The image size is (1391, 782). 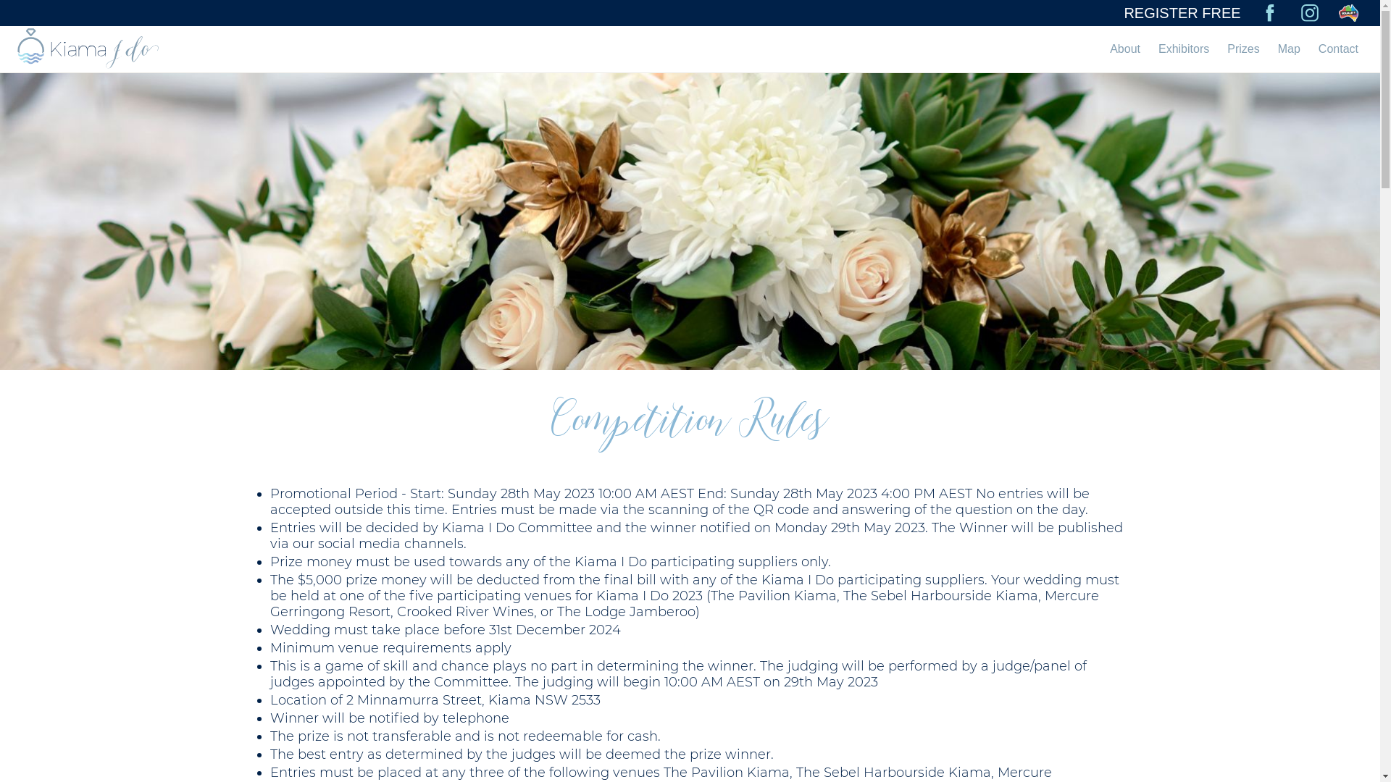 I want to click on Contact, so click(x=1339, y=49).